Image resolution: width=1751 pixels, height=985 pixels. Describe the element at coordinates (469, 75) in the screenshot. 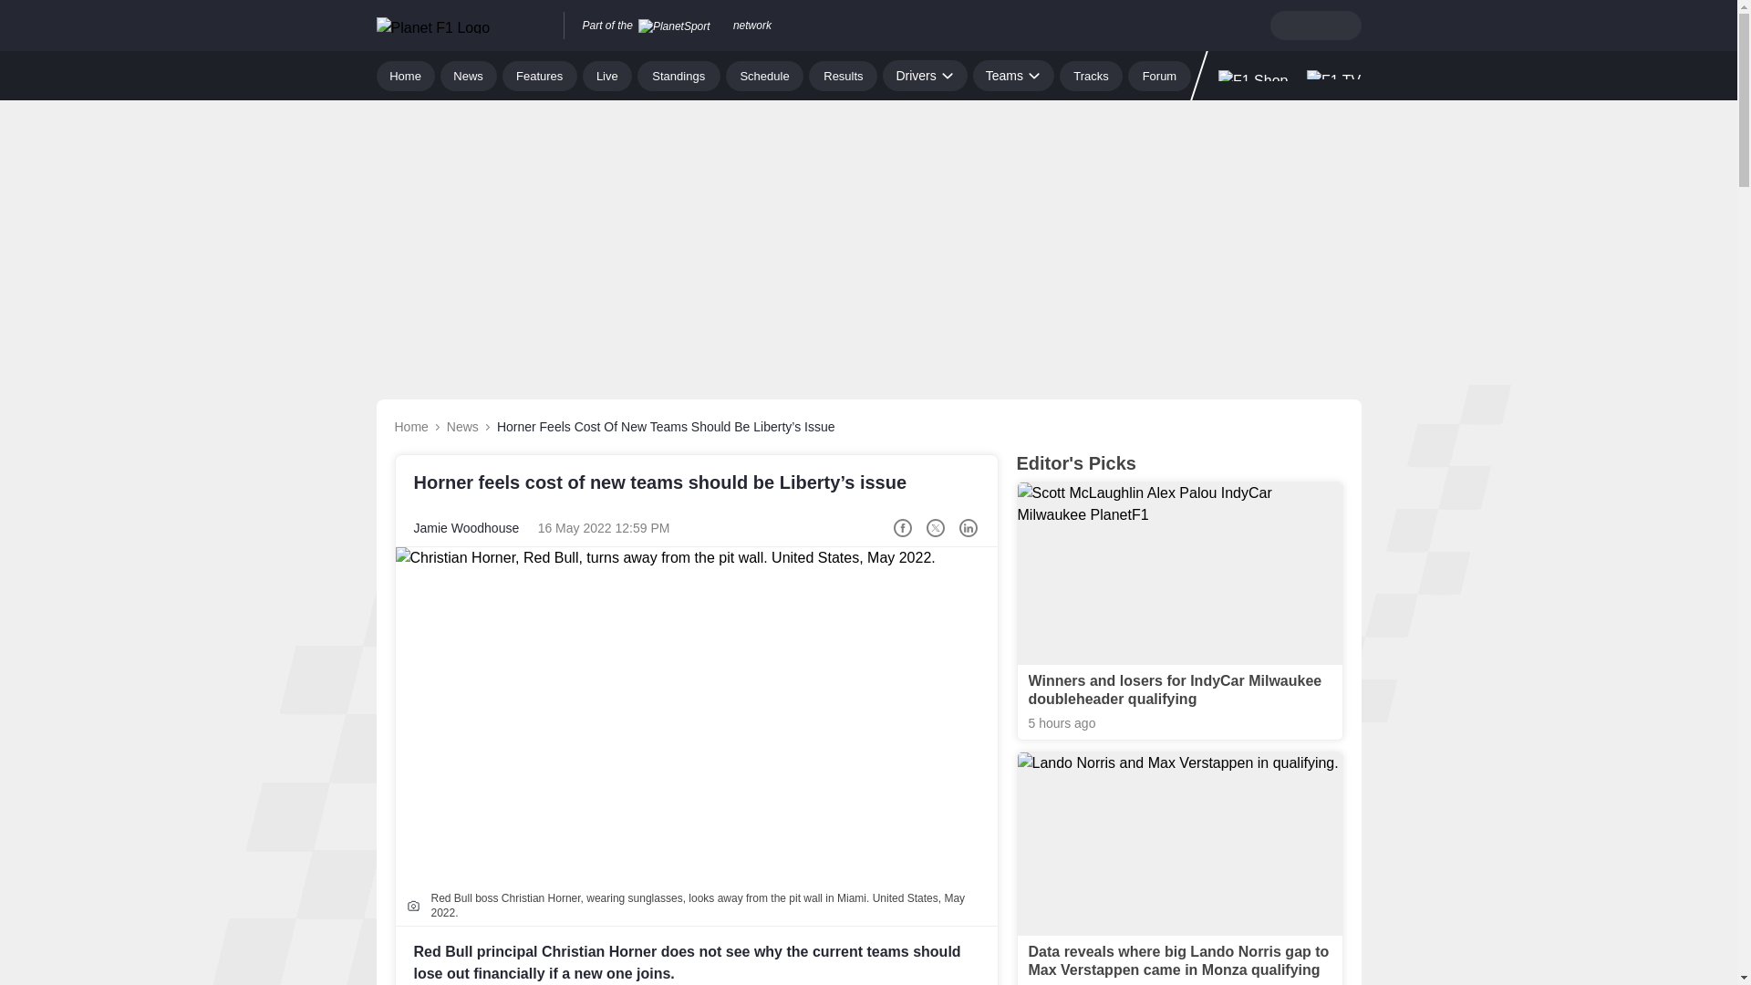

I see `News` at that location.